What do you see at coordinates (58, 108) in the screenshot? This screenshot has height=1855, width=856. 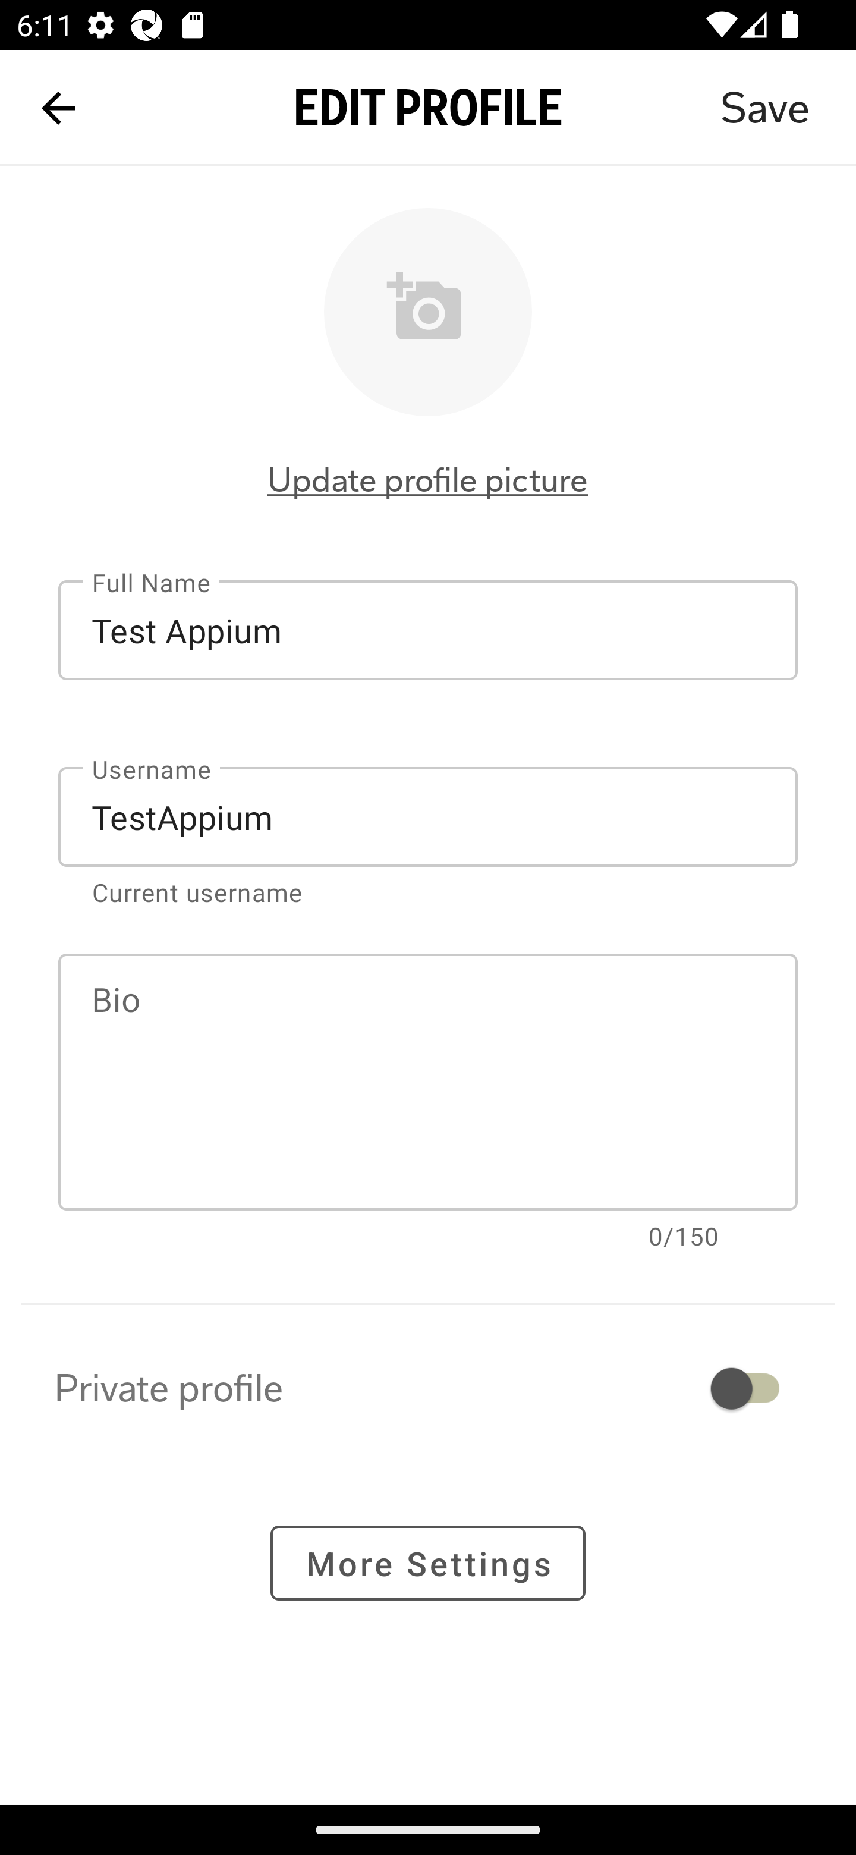 I see `Back` at bounding box center [58, 108].